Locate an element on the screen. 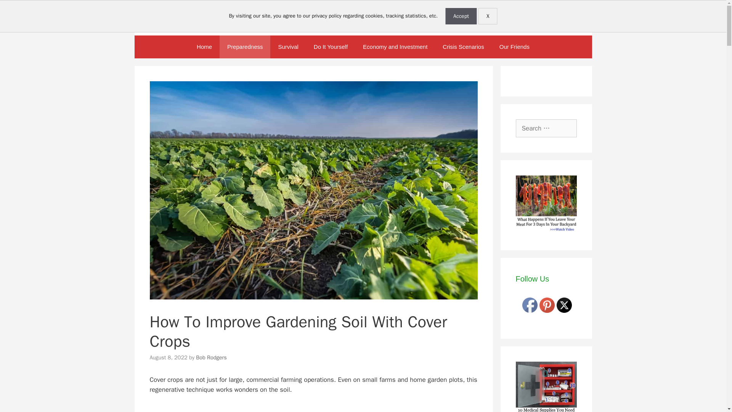 The image size is (732, 412). Accept is located at coordinates (461, 16).